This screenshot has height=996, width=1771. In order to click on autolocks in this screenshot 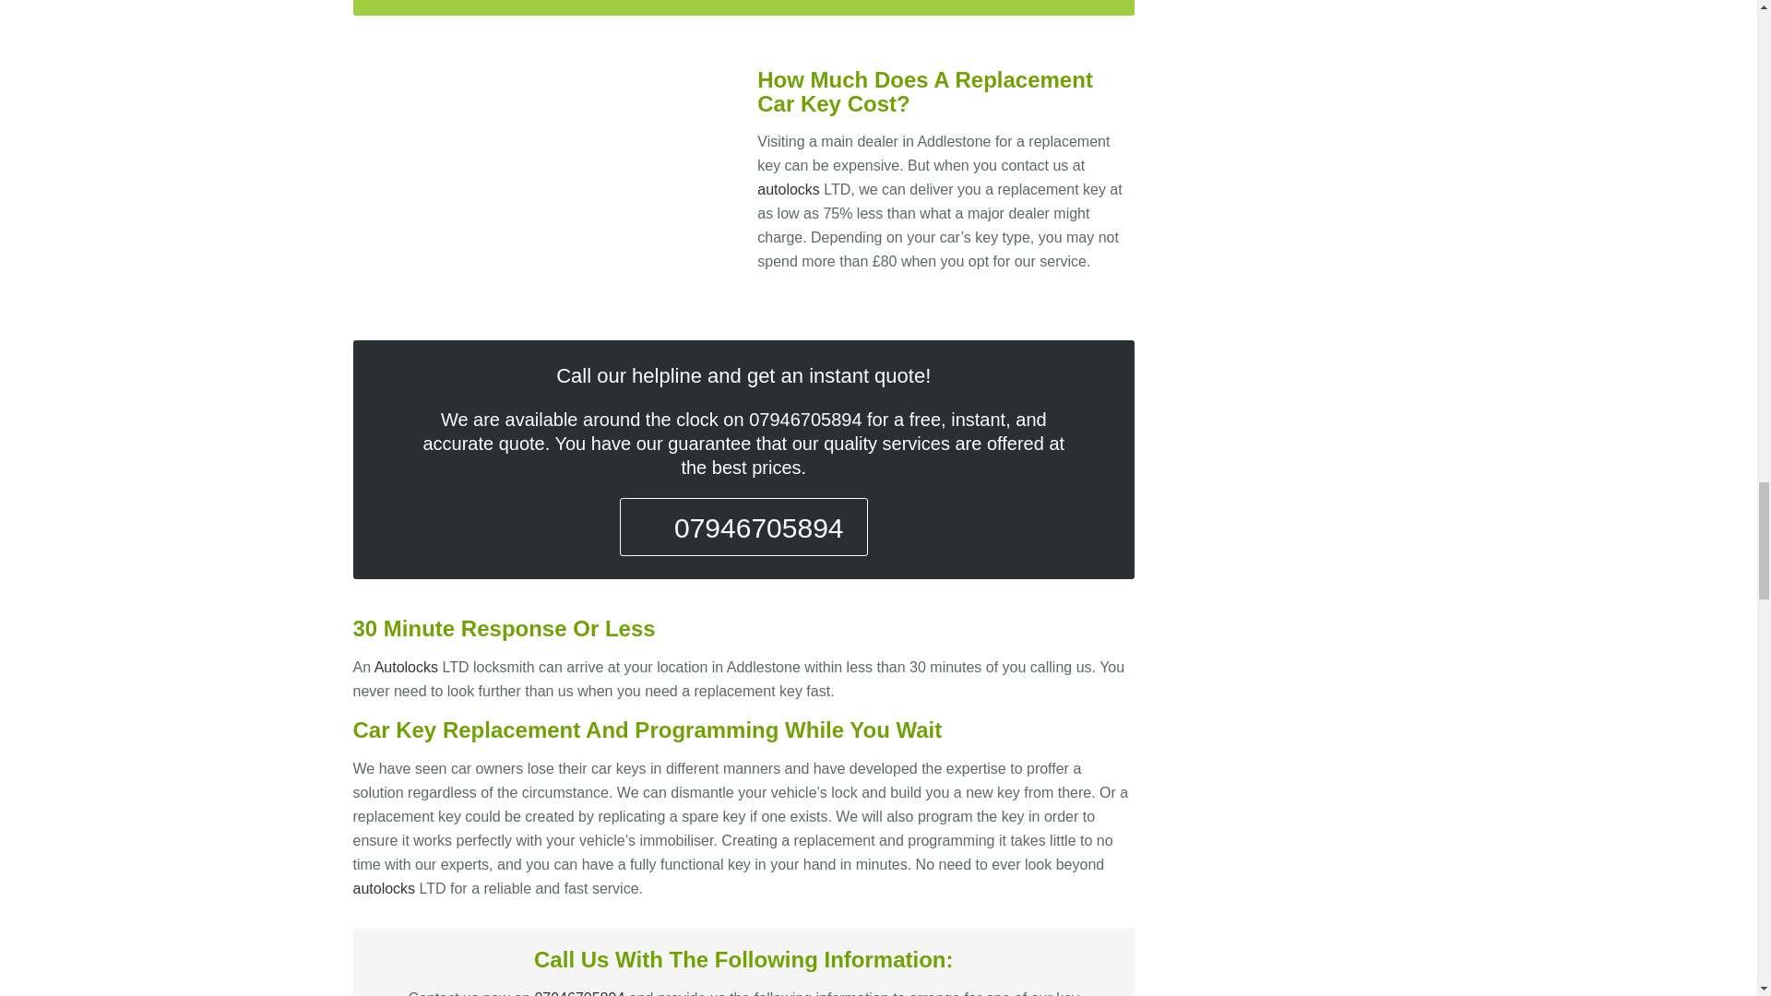, I will do `click(788, 188)`.